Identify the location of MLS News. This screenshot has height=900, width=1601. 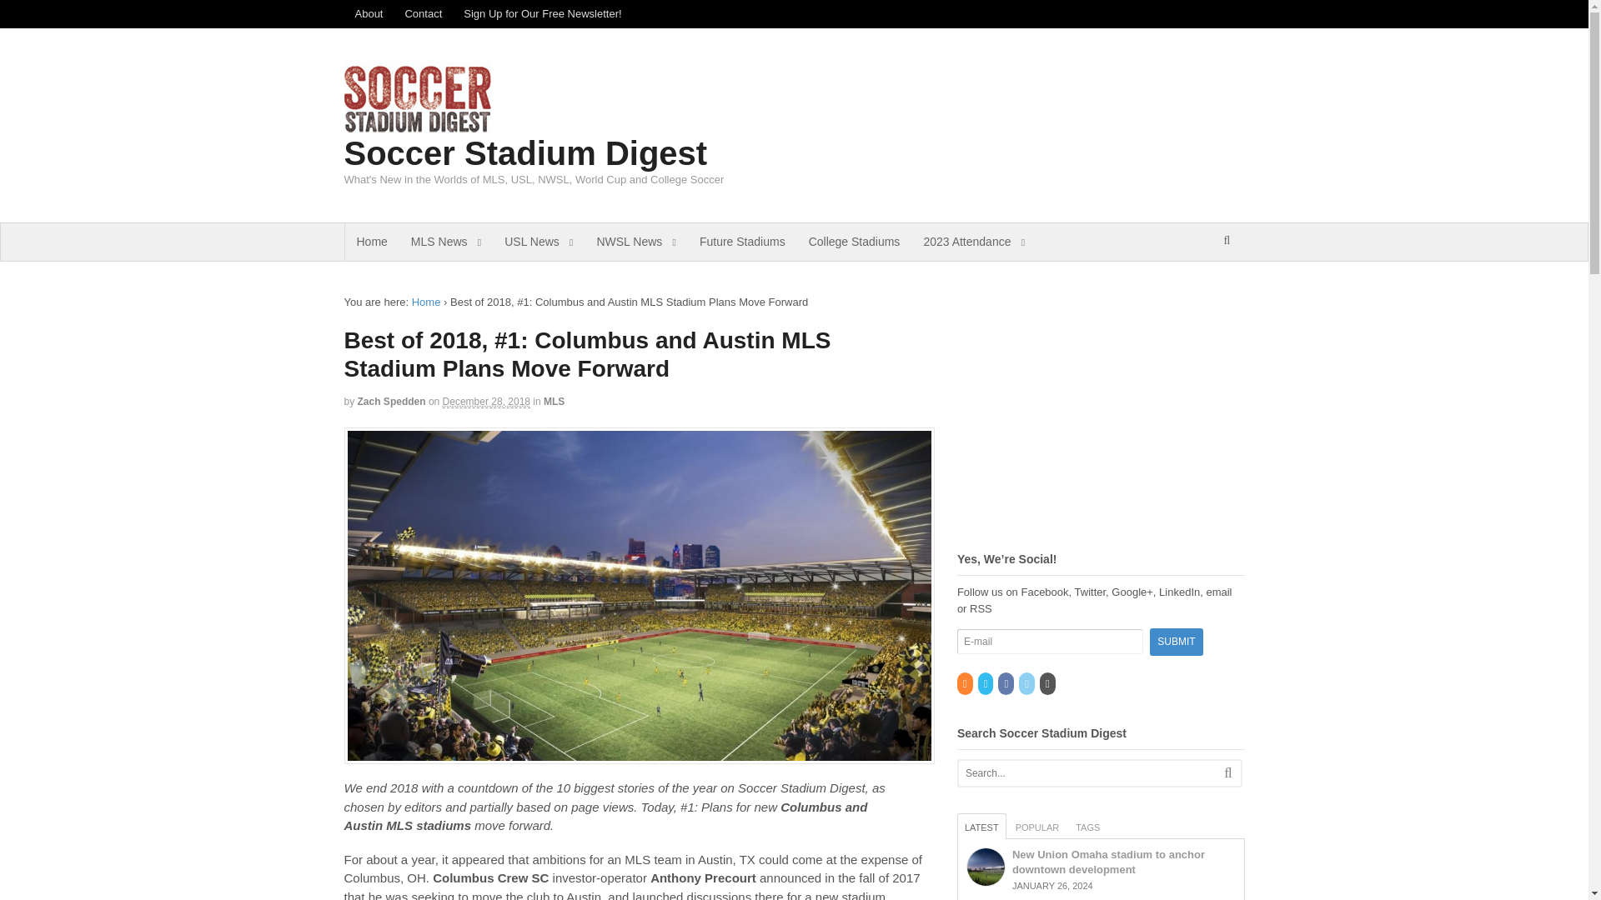
(445, 242).